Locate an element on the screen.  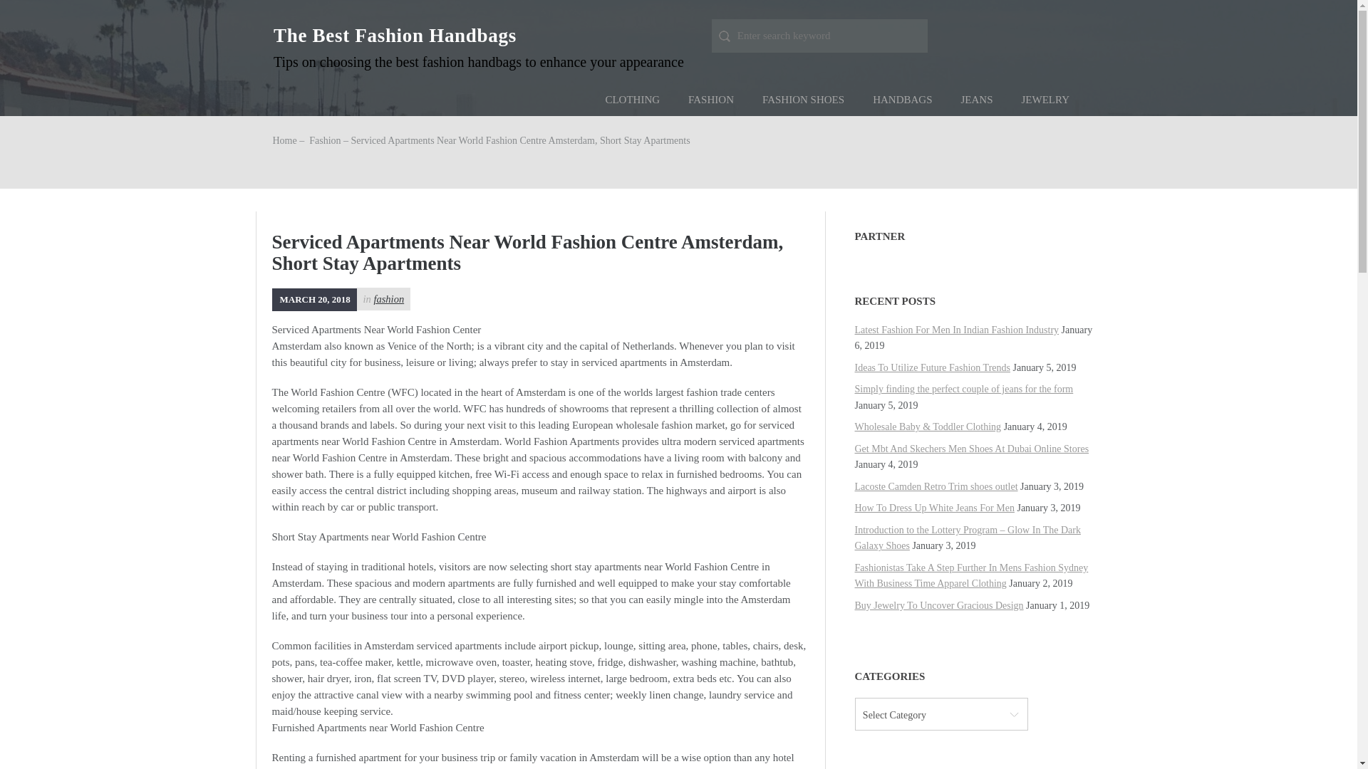
JEANS is located at coordinates (976, 100).